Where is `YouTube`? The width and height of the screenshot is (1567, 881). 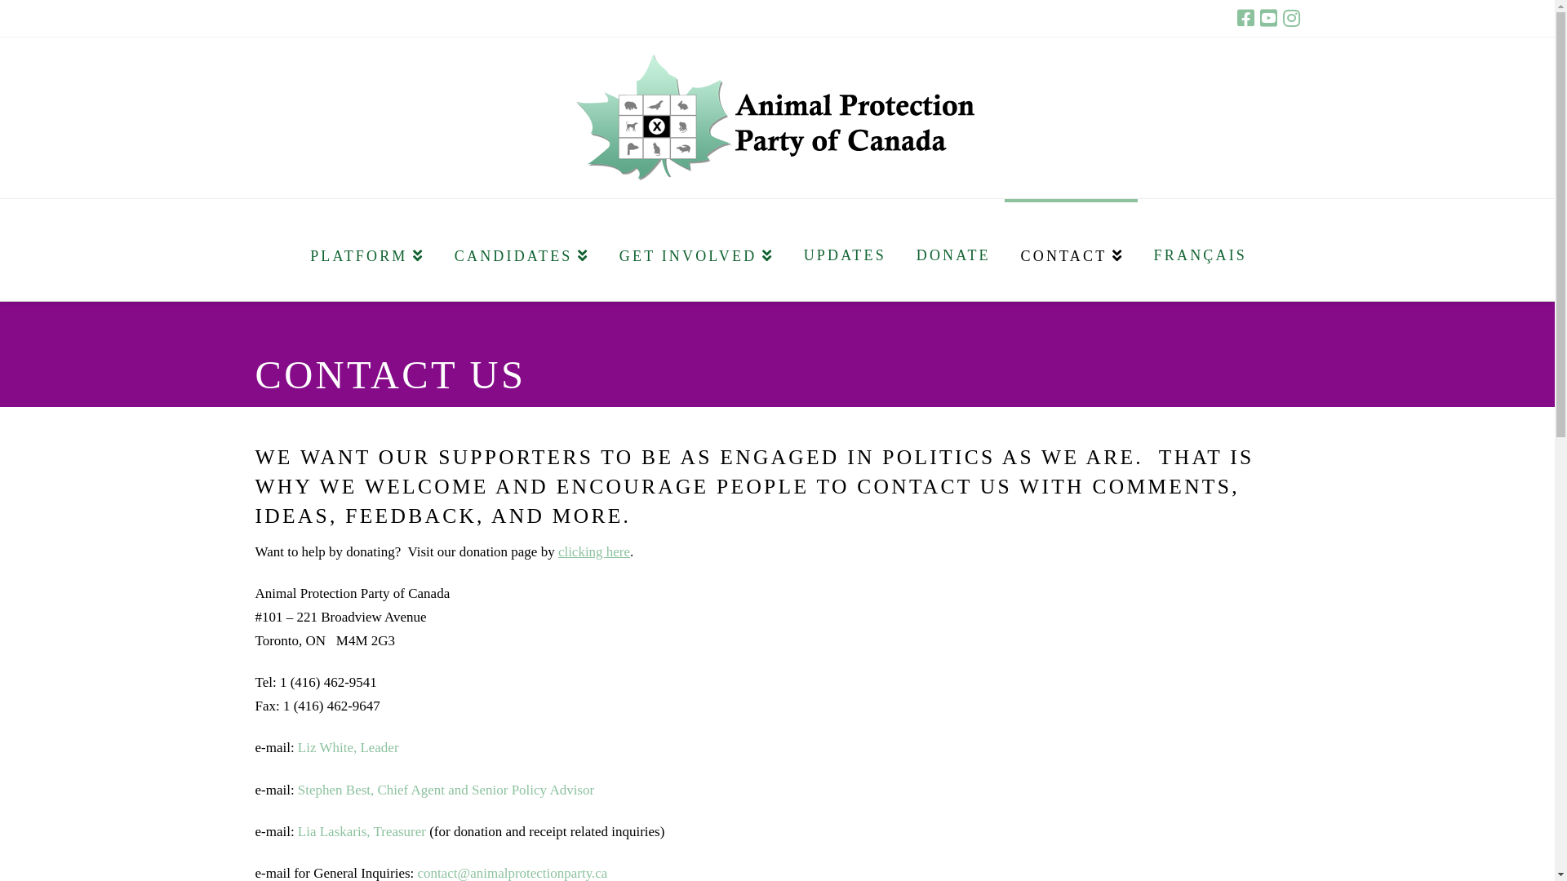
YouTube is located at coordinates (1268, 18).